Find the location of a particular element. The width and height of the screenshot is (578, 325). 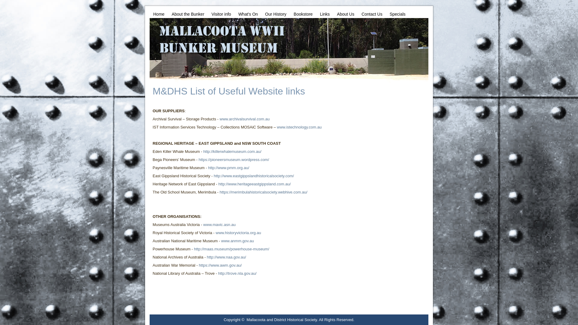

About Us is located at coordinates (346, 14).